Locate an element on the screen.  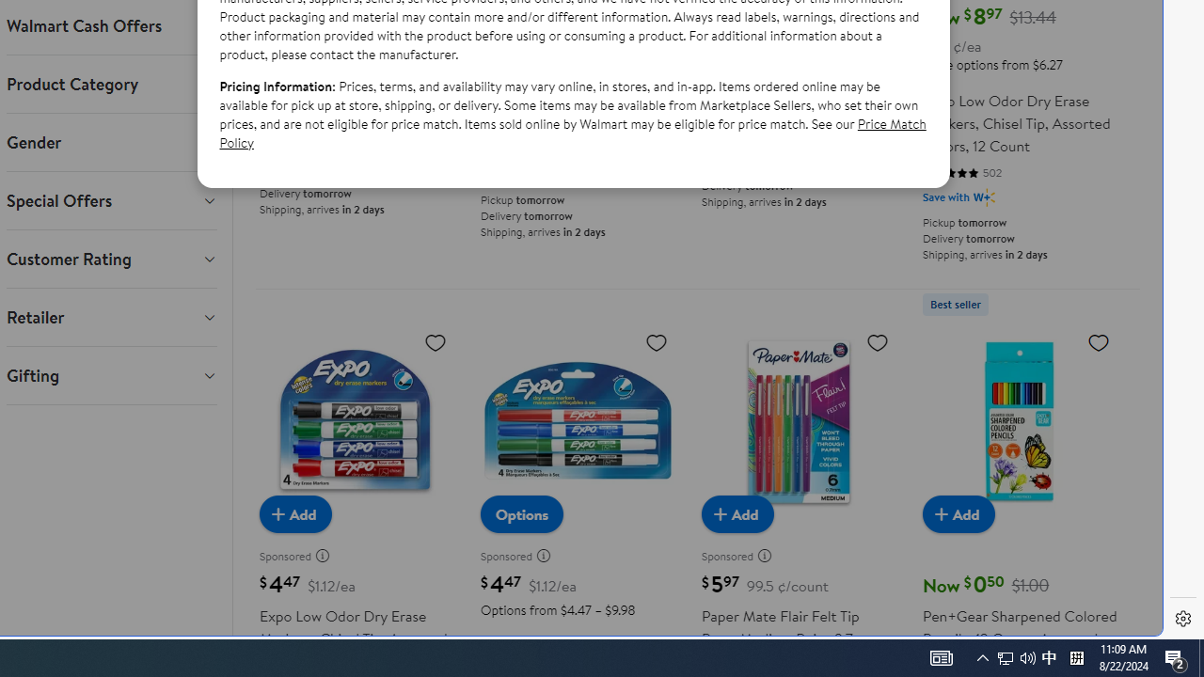
Show desktop is located at coordinates (1016, 658).